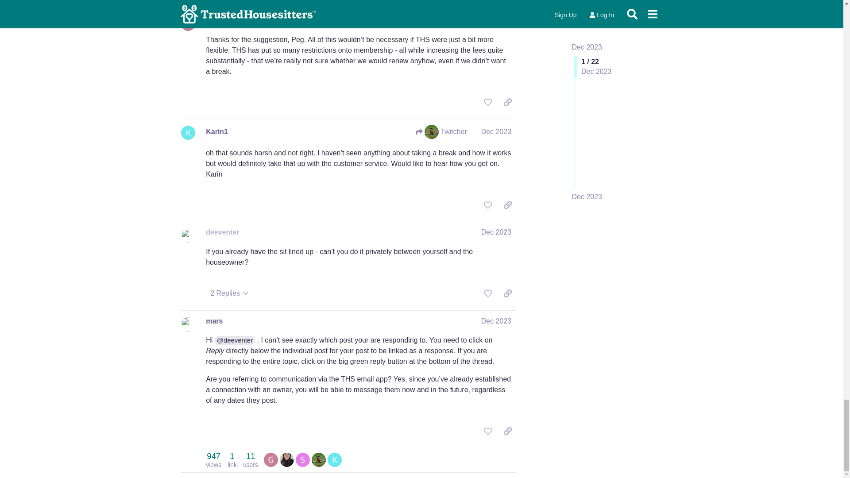 Image resolution: width=850 pixels, height=478 pixels. I want to click on Gretch, so click(303, 459).